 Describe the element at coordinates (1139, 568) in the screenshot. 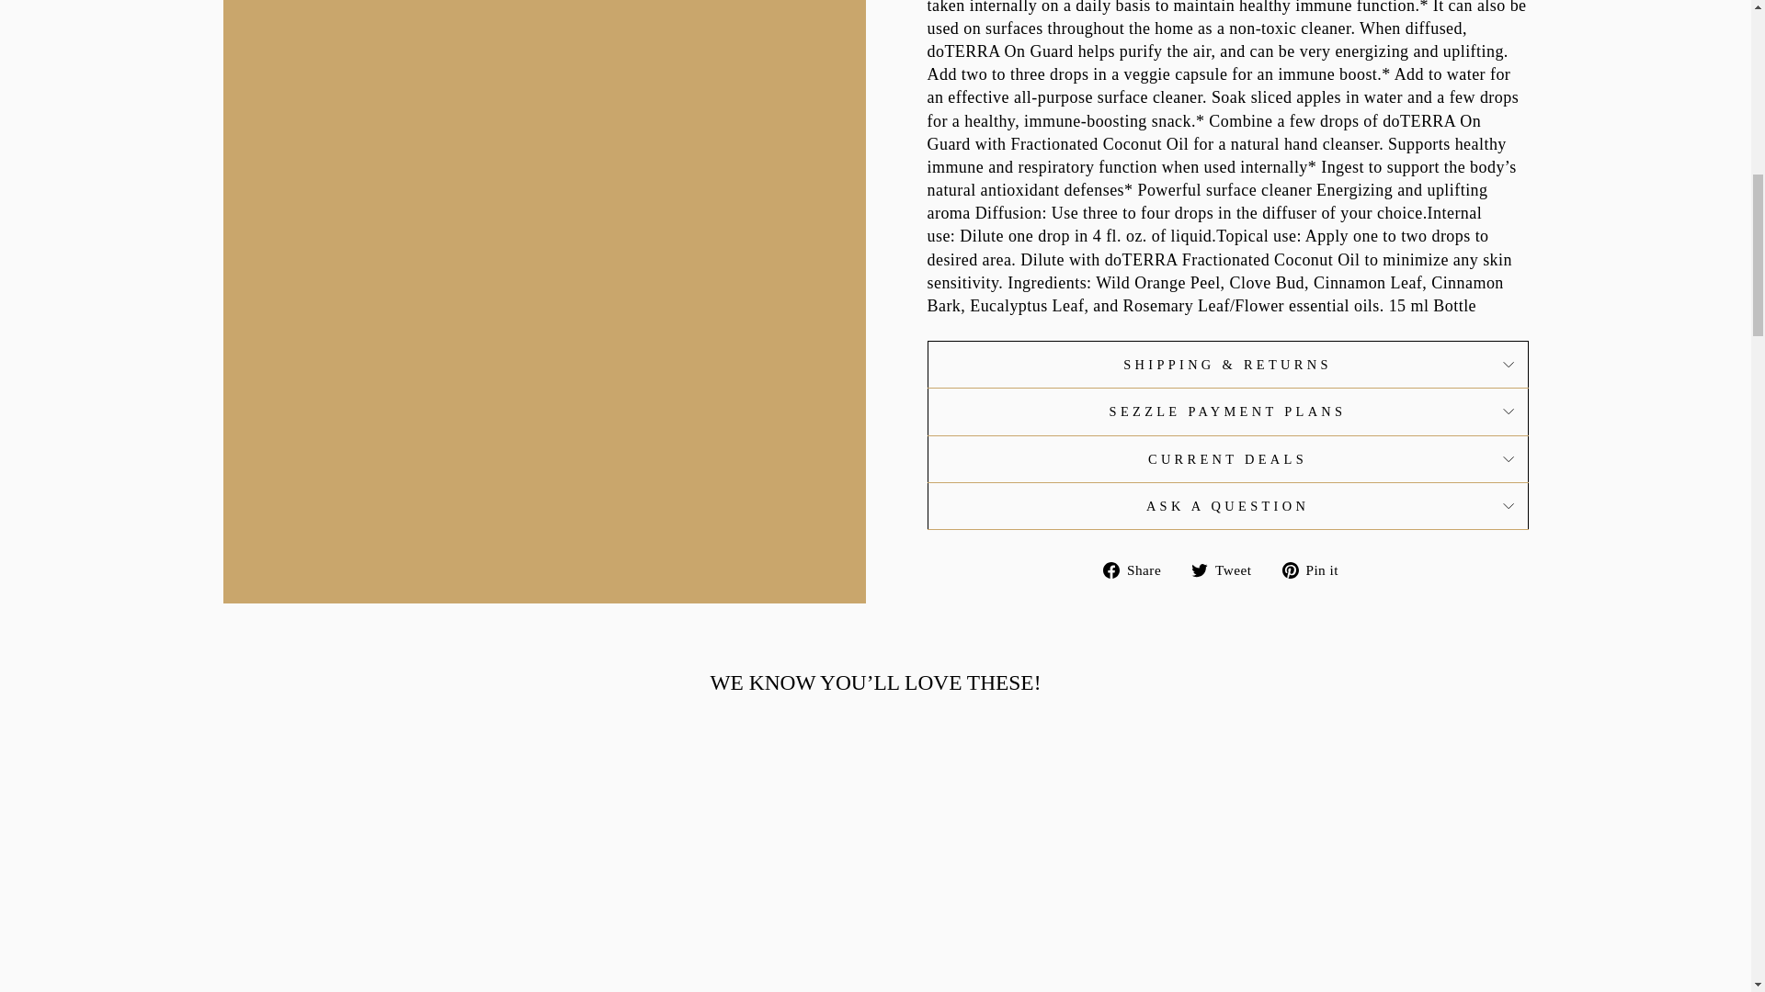

I see `Share on Facebook` at that location.